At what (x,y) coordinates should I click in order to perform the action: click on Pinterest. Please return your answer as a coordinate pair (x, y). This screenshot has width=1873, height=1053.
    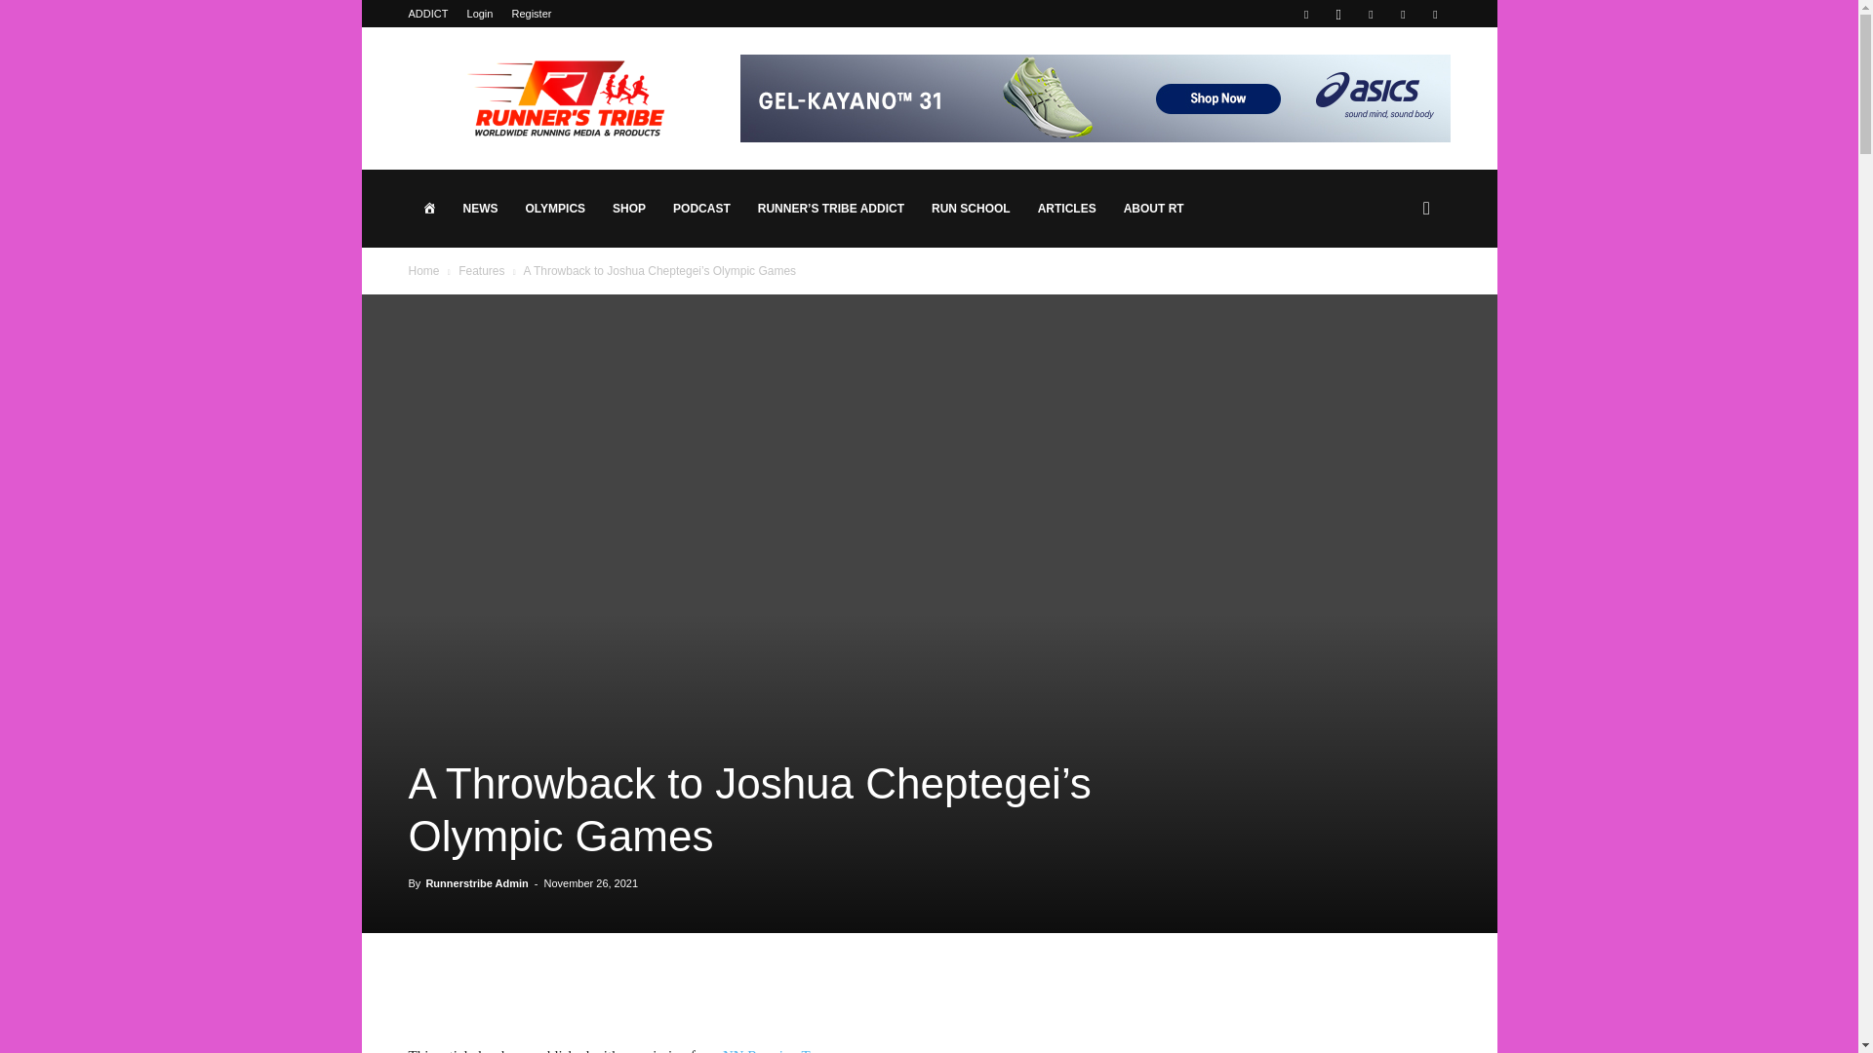
    Looking at the image, I should click on (1371, 14).